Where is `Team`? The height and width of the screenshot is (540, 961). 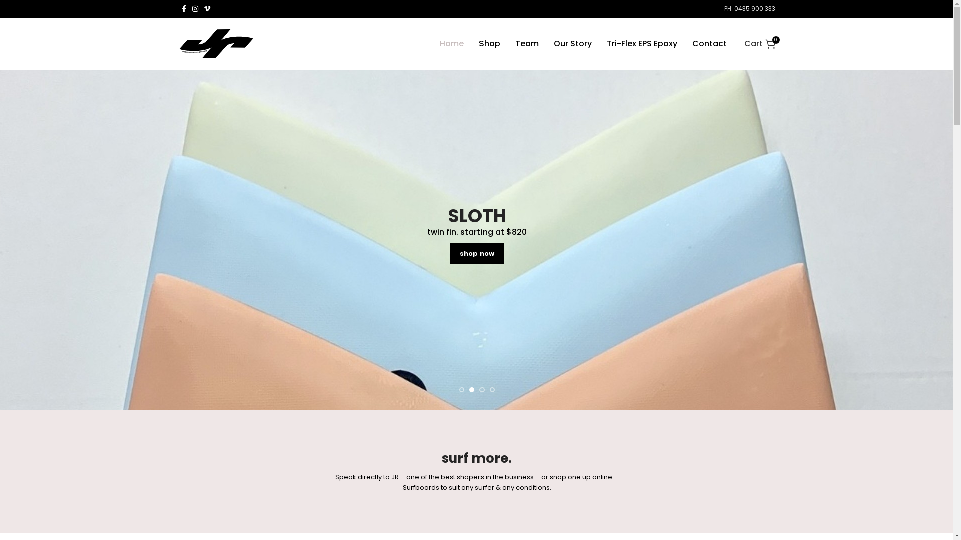 Team is located at coordinates (527, 44).